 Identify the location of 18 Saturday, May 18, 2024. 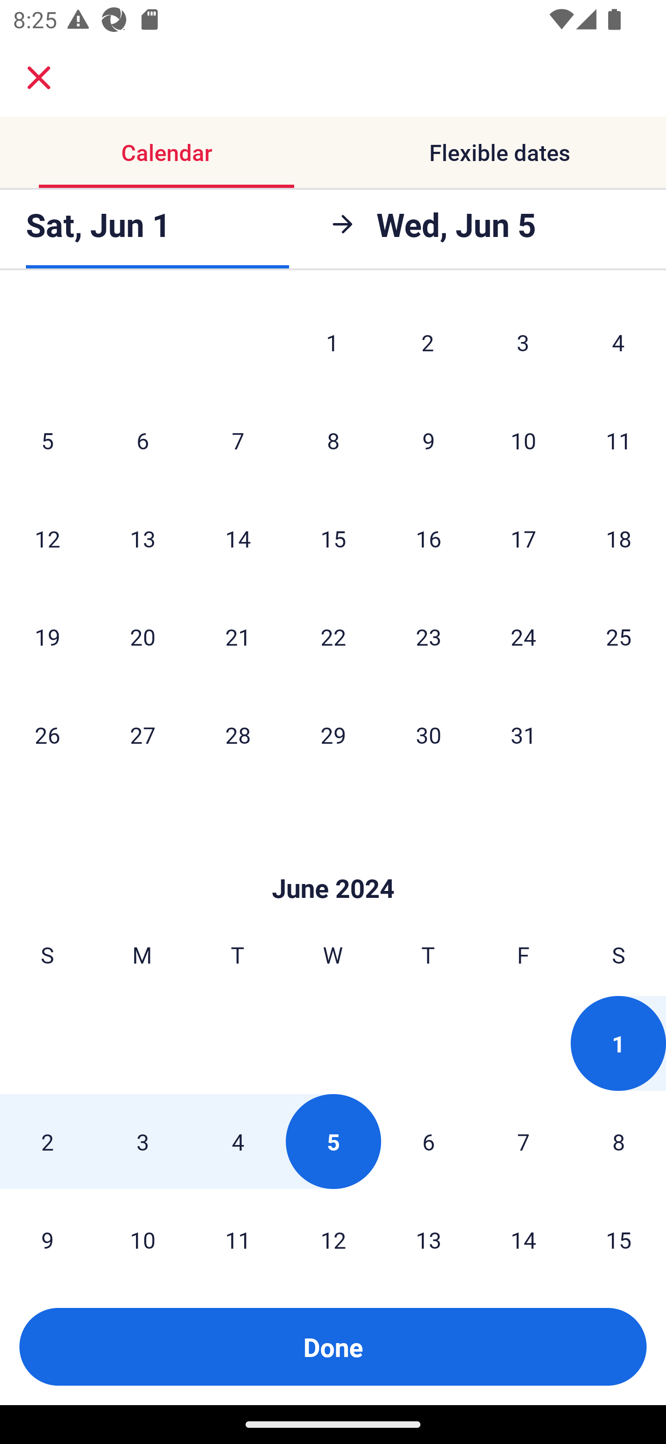
(619, 538).